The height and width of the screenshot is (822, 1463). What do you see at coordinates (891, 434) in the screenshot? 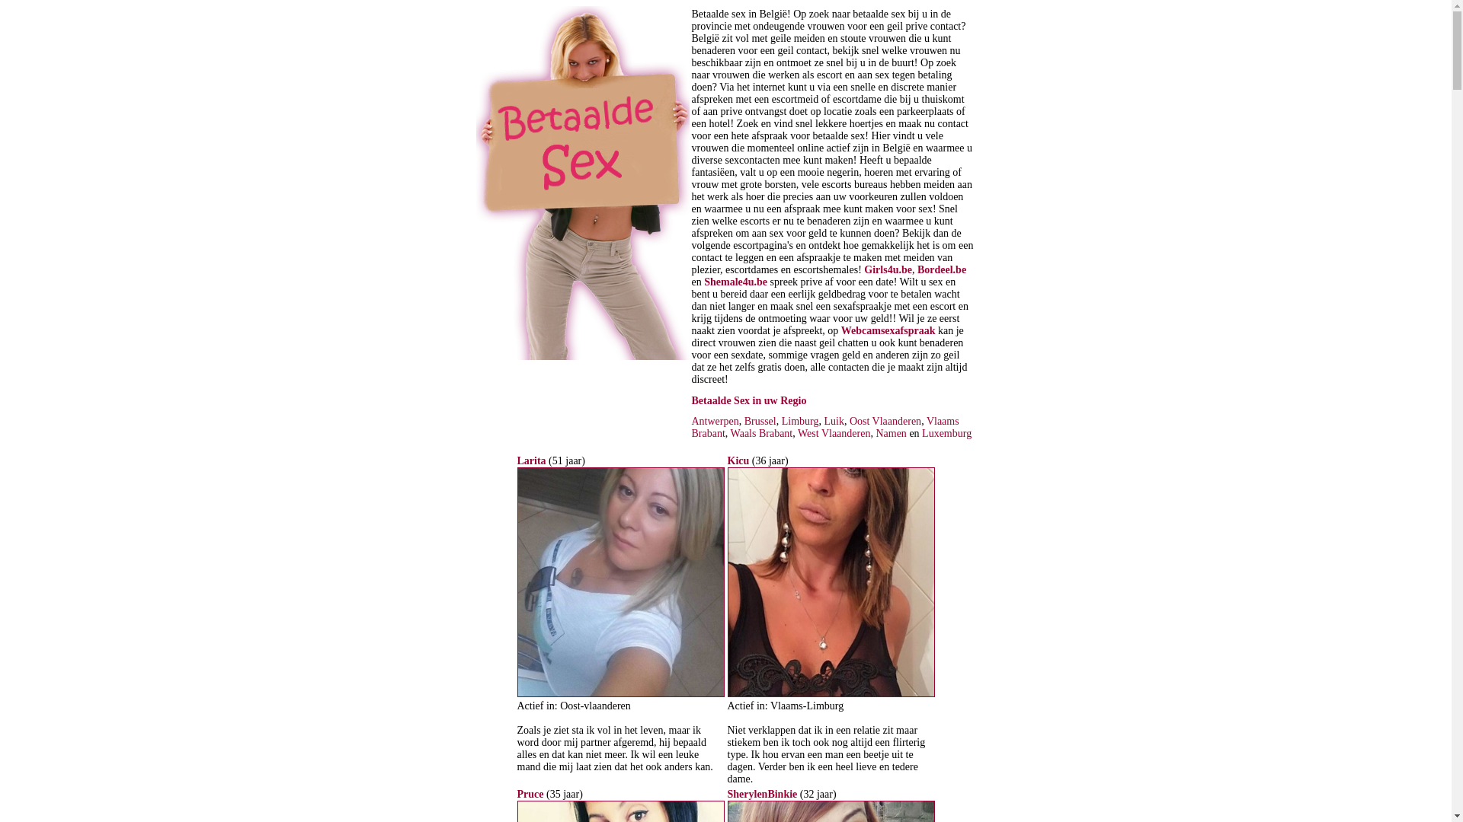
I see `Namen` at bounding box center [891, 434].